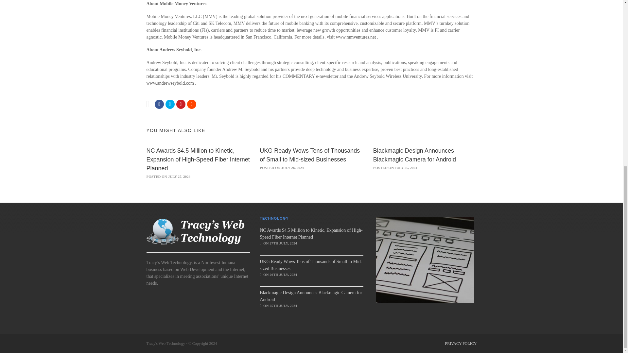  I want to click on Submit to Reddit, so click(192, 104).